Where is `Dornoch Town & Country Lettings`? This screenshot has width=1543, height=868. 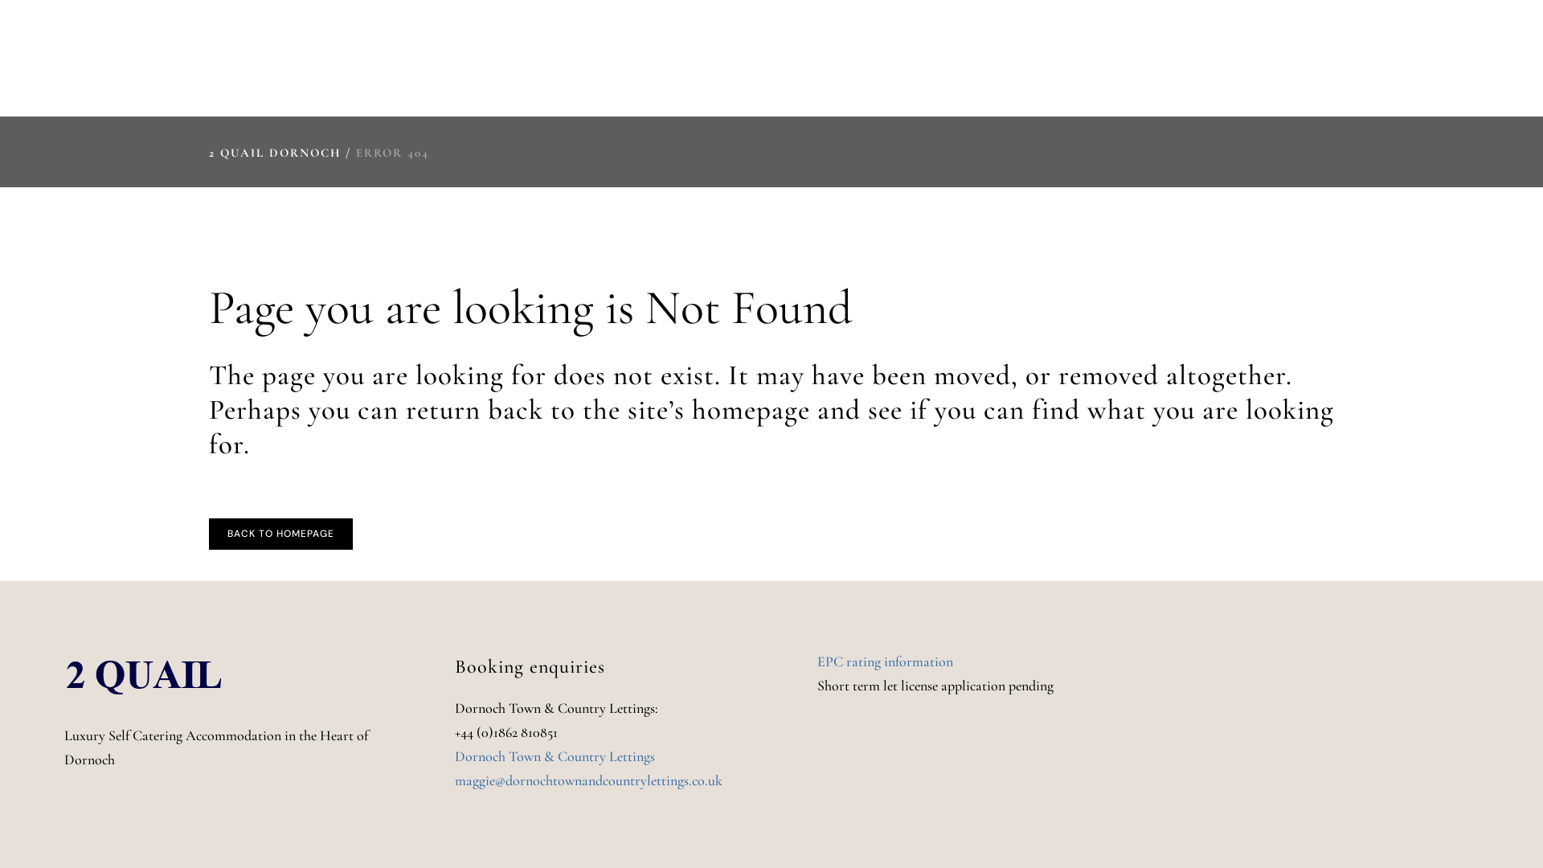
Dornoch Town & Country Lettings is located at coordinates (555, 756).